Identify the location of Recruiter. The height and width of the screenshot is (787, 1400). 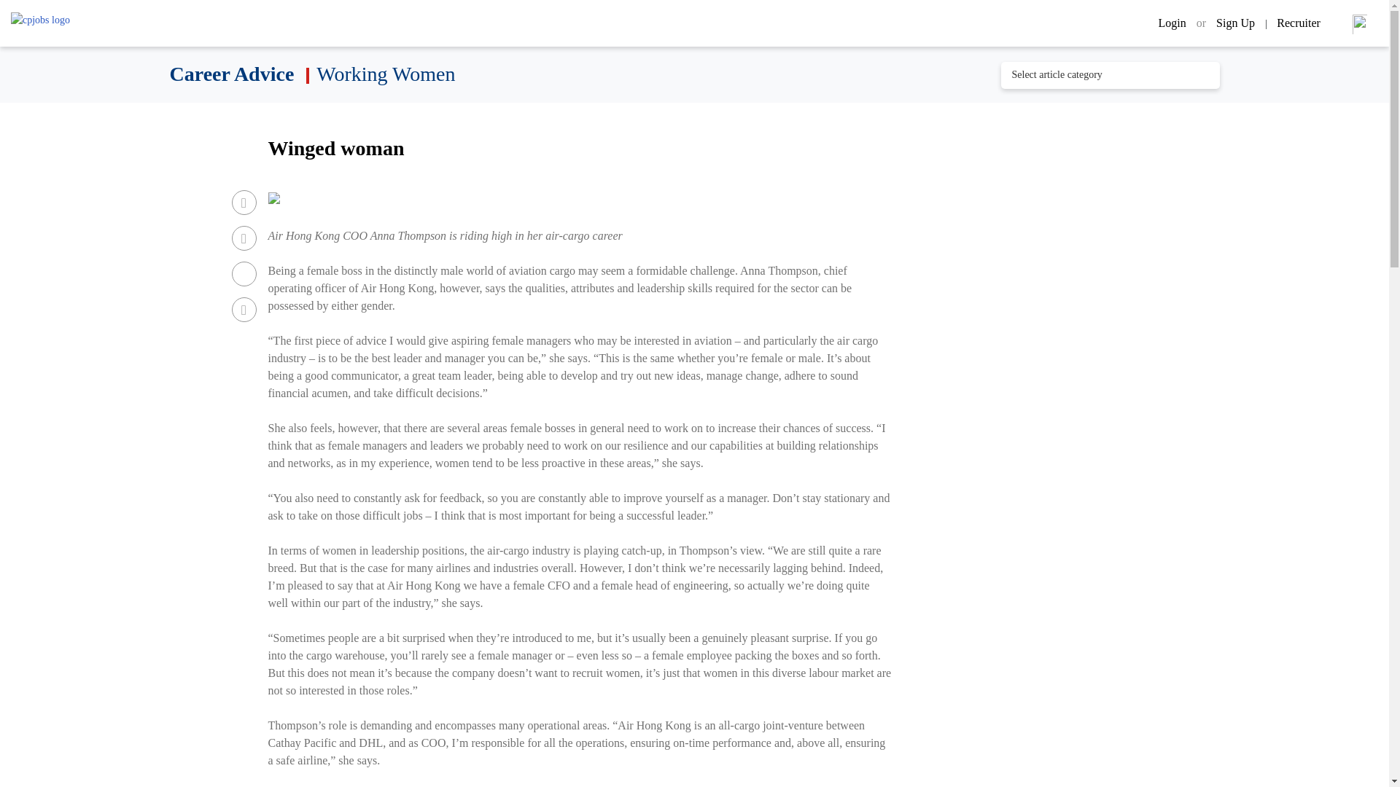
(1298, 22).